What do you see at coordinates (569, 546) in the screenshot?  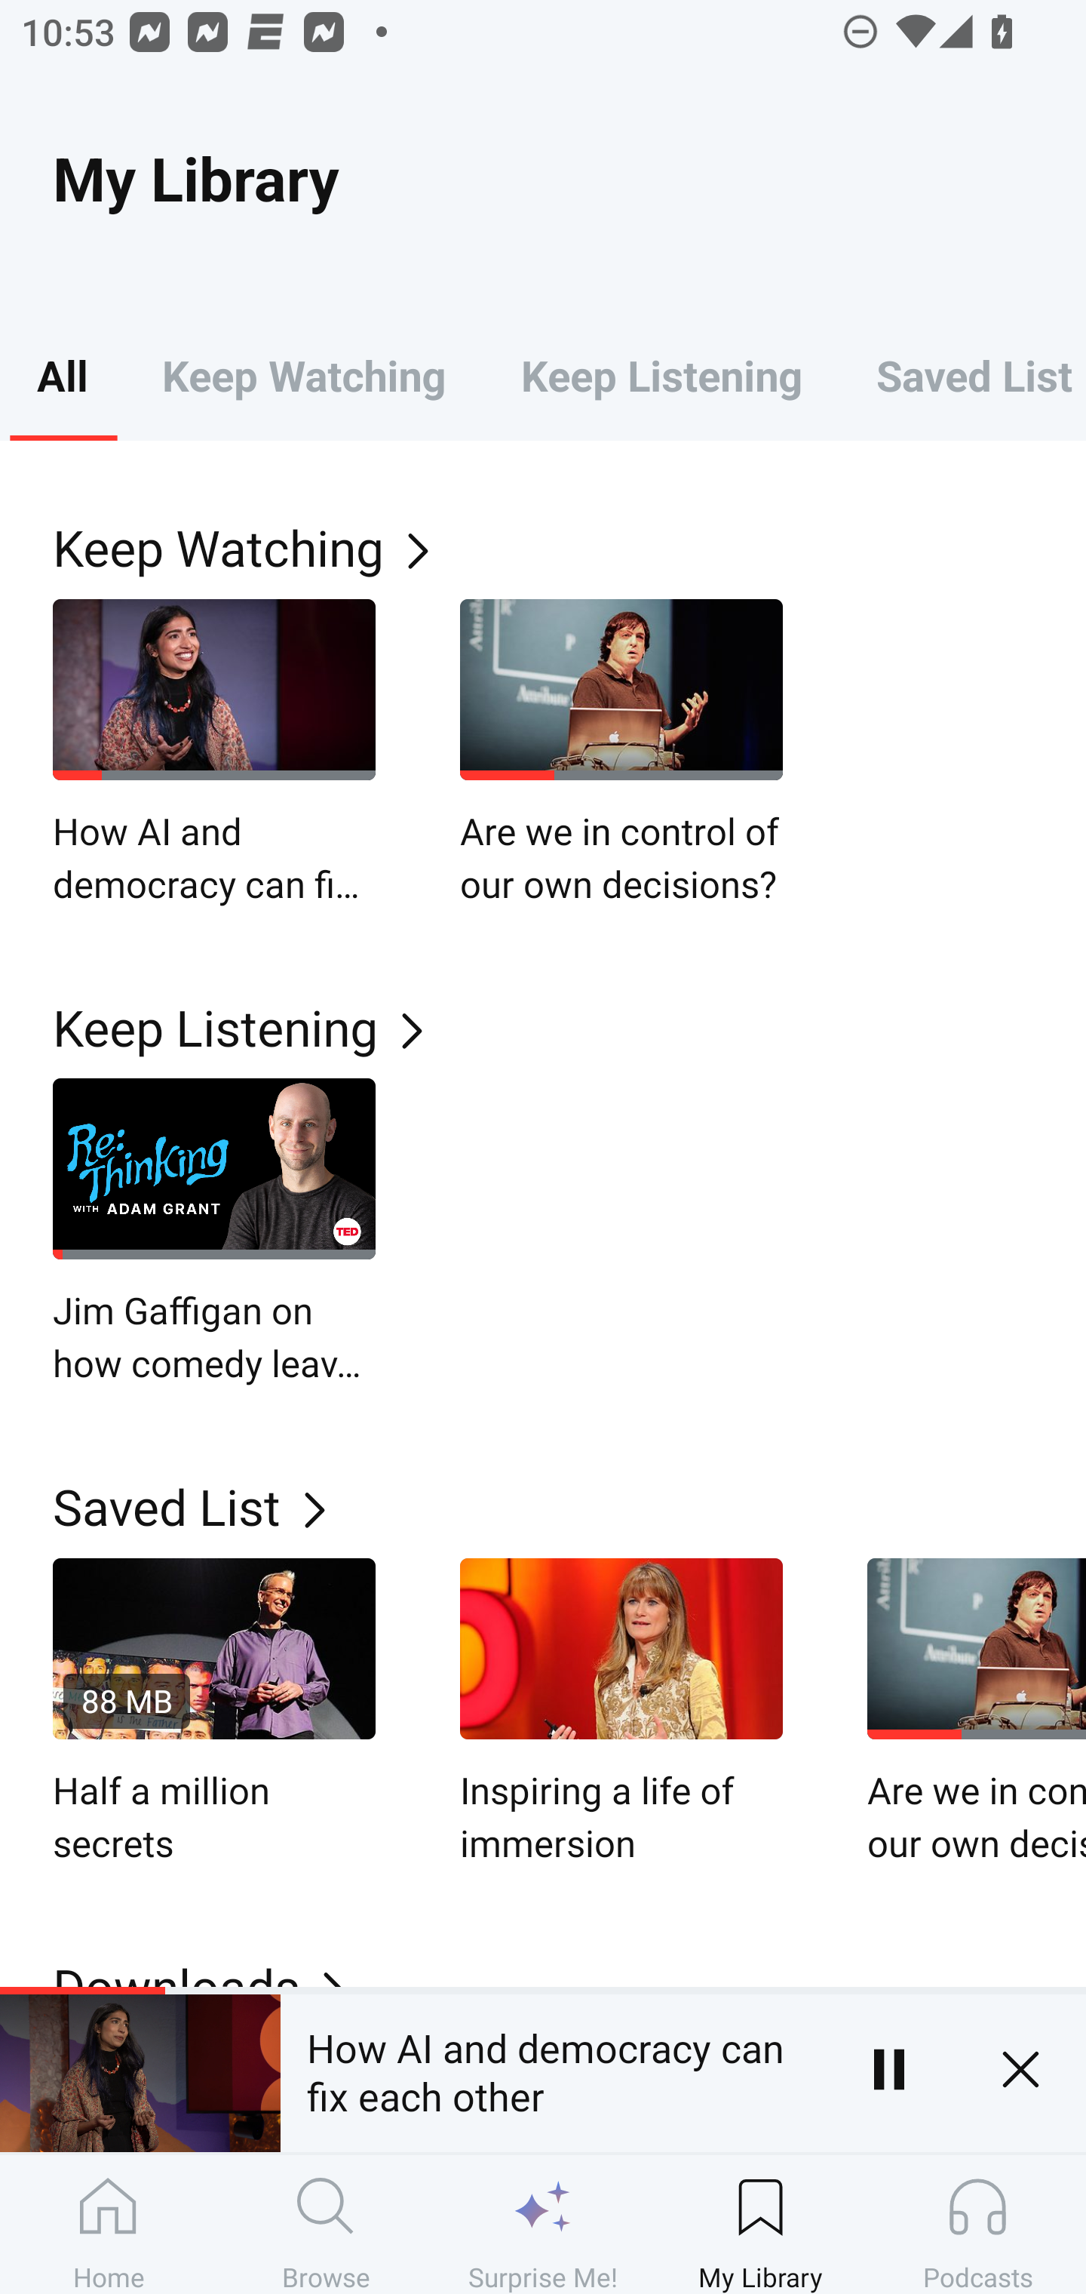 I see `Keep Watching` at bounding box center [569, 546].